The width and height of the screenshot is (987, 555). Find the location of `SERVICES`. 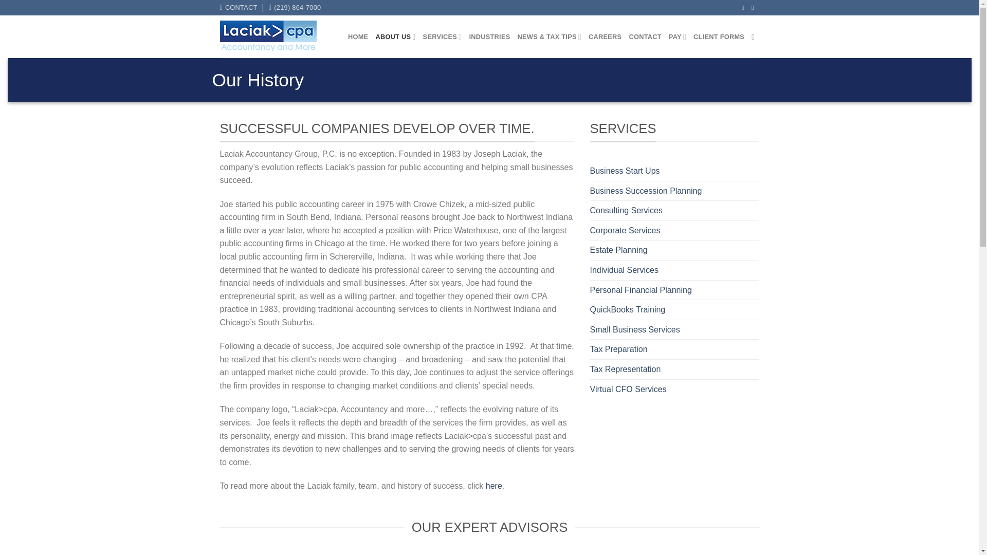

SERVICES is located at coordinates (442, 36).